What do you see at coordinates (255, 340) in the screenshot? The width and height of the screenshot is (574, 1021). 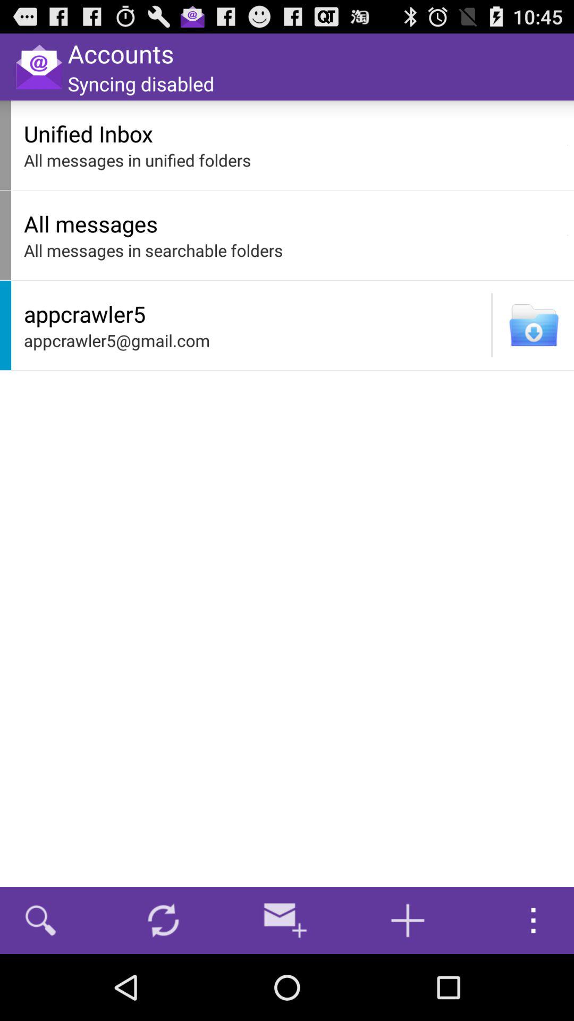 I see `press icon below the appcrawler5 item` at bounding box center [255, 340].